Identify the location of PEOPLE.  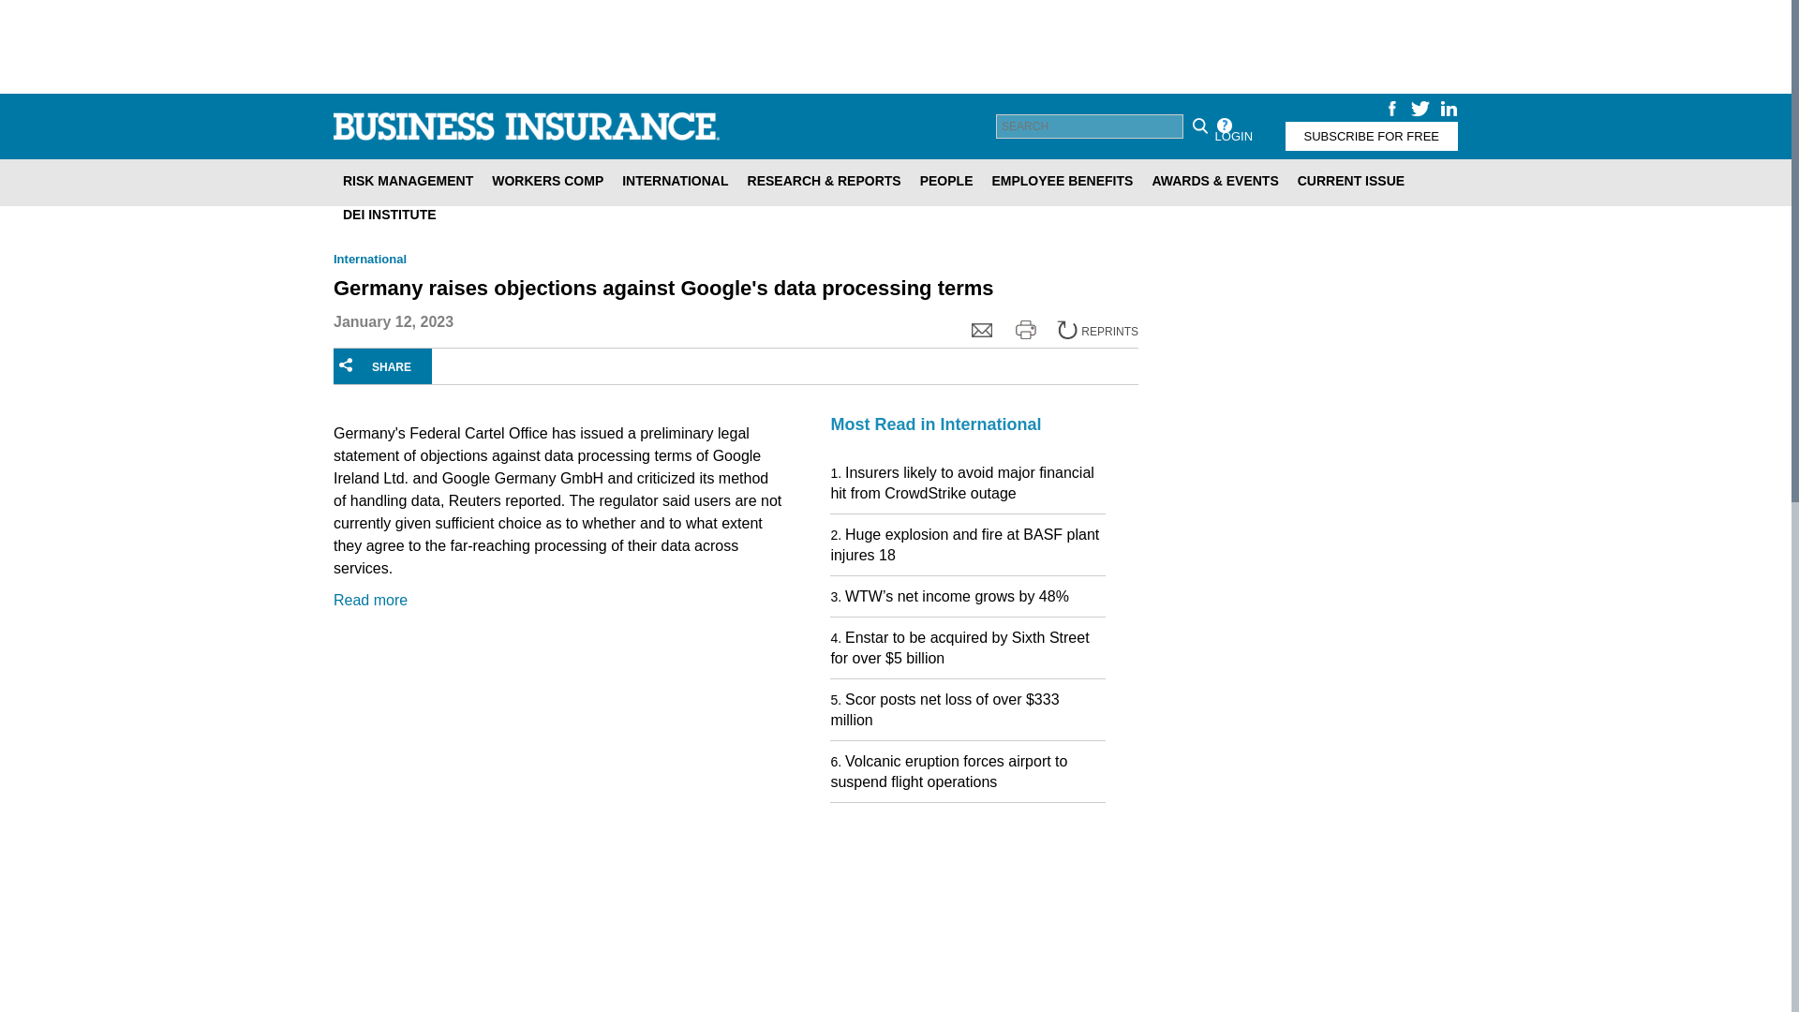
(946, 180).